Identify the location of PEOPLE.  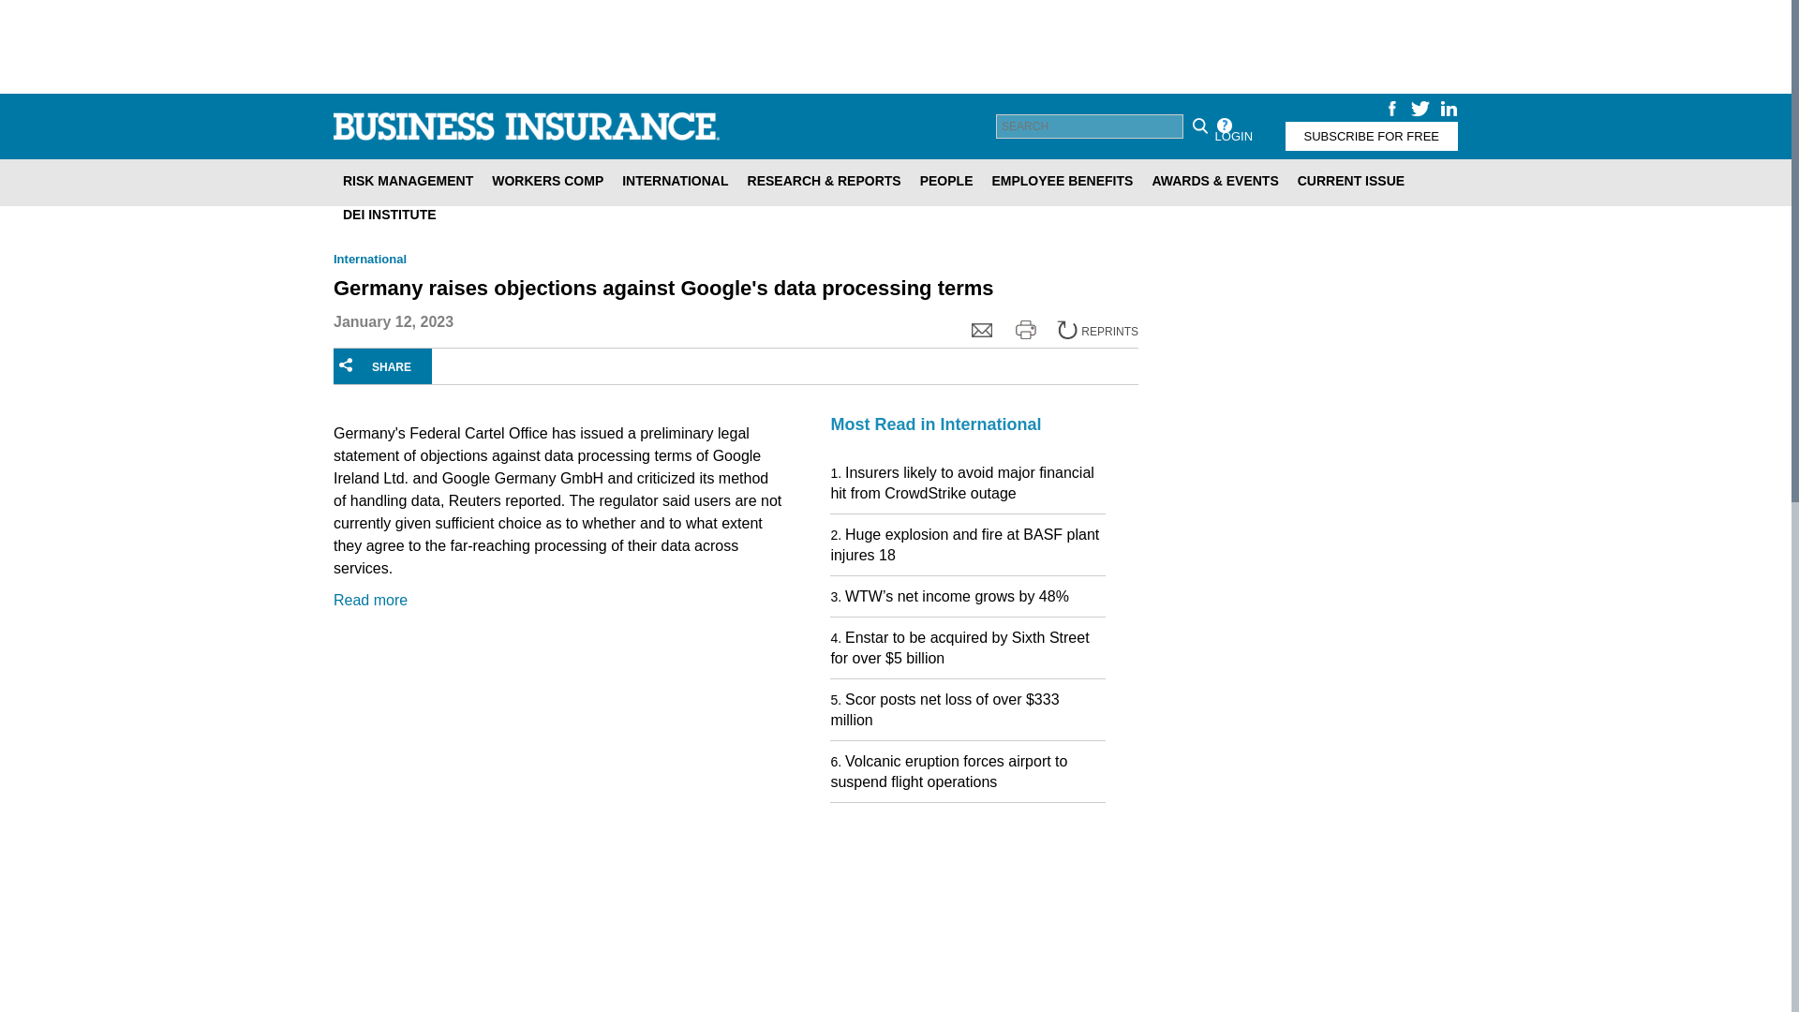
(946, 180).